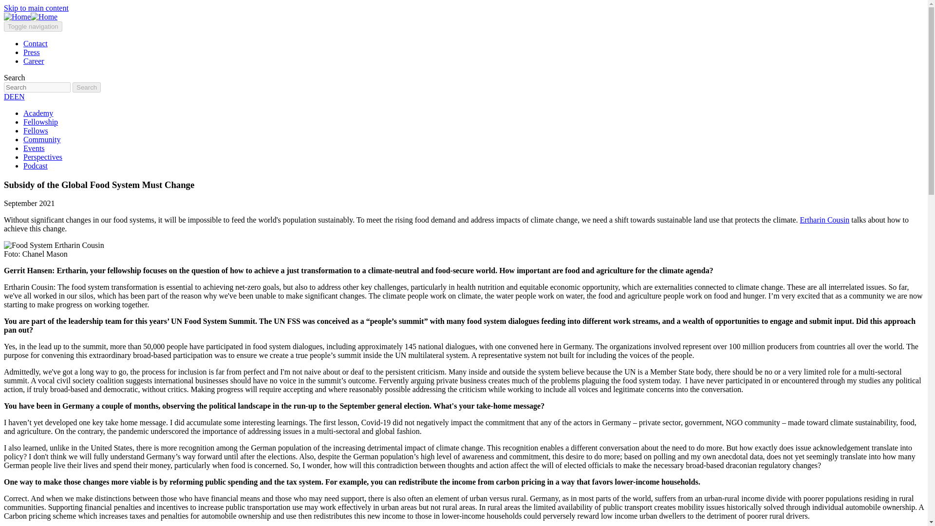 The image size is (935, 526). What do you see at coordinates (9, 96) in the screenshot?
I see `DE` at bounding box center [9, 96].